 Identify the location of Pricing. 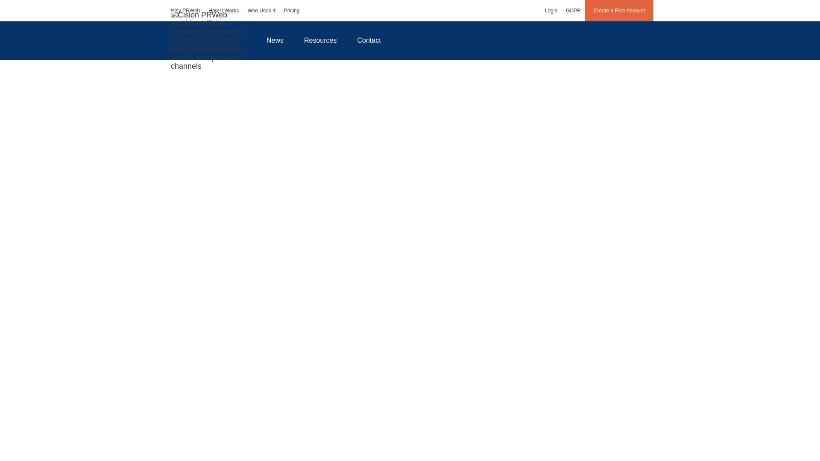
(292, 10).